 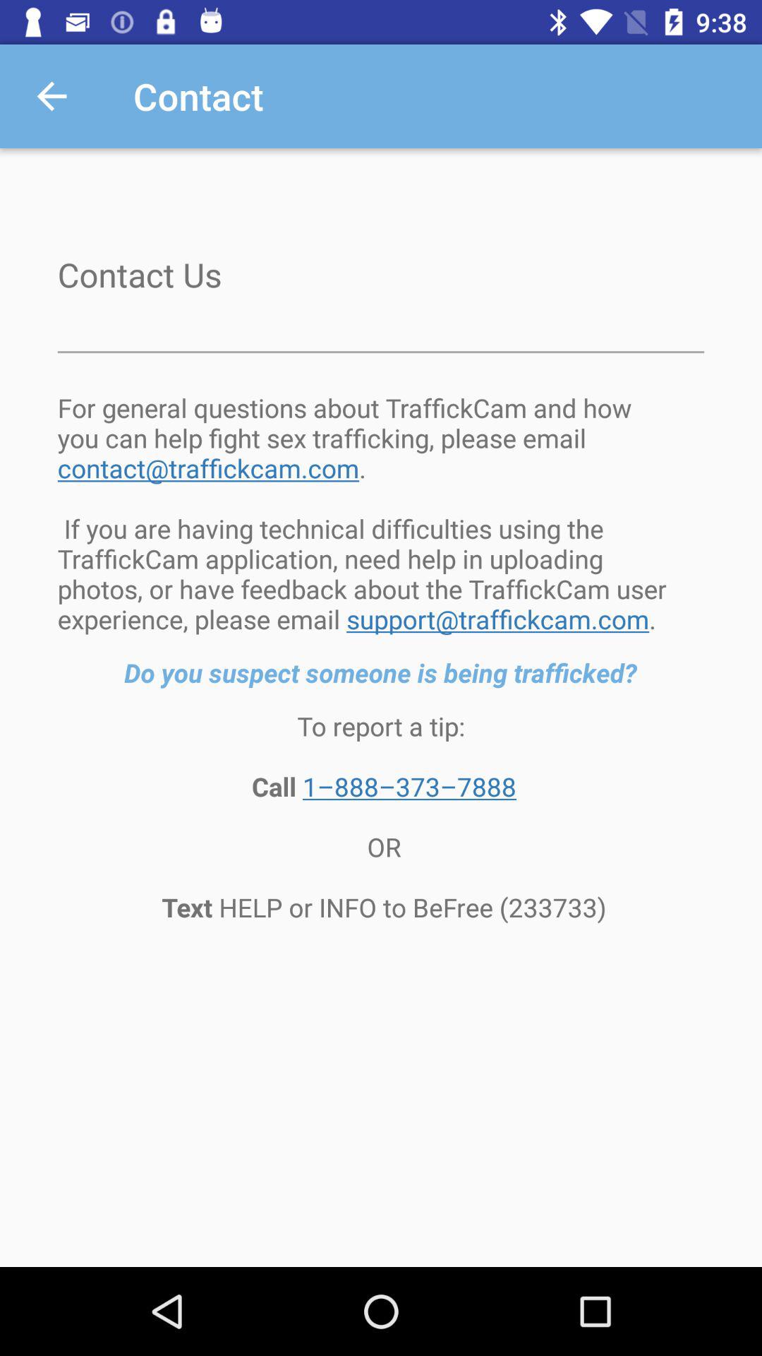 What do you see at coordinates (381, 513) in the screenshot?
I see `swipe until the for general questions item` at bounding box center [381, 513].